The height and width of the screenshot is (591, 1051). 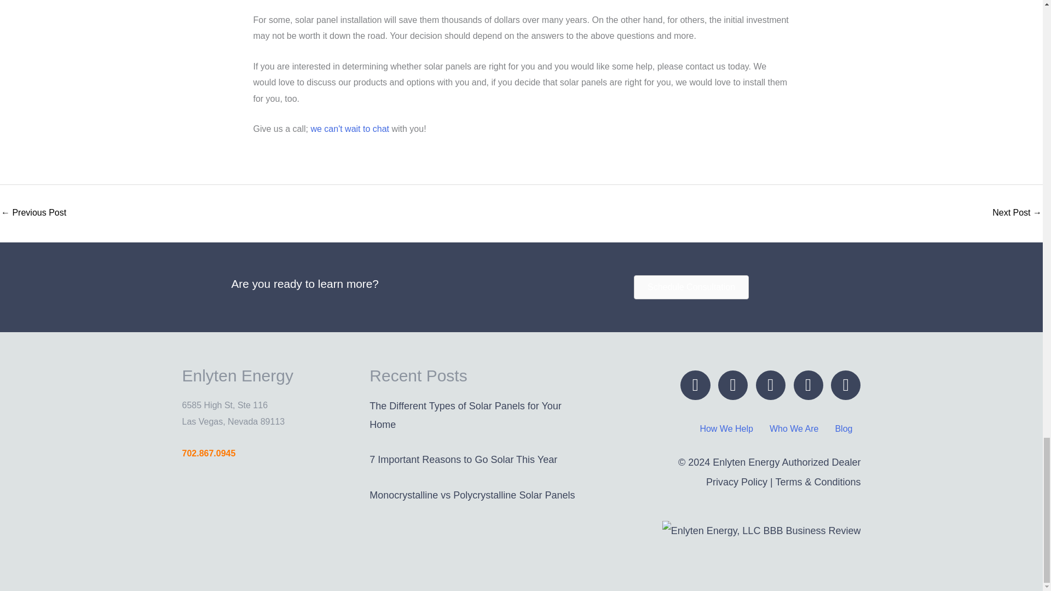 What do you see at coordinates (691, 287) in the screenshot?
I see `Schedule Consultation` at bounding box center [691, 287].